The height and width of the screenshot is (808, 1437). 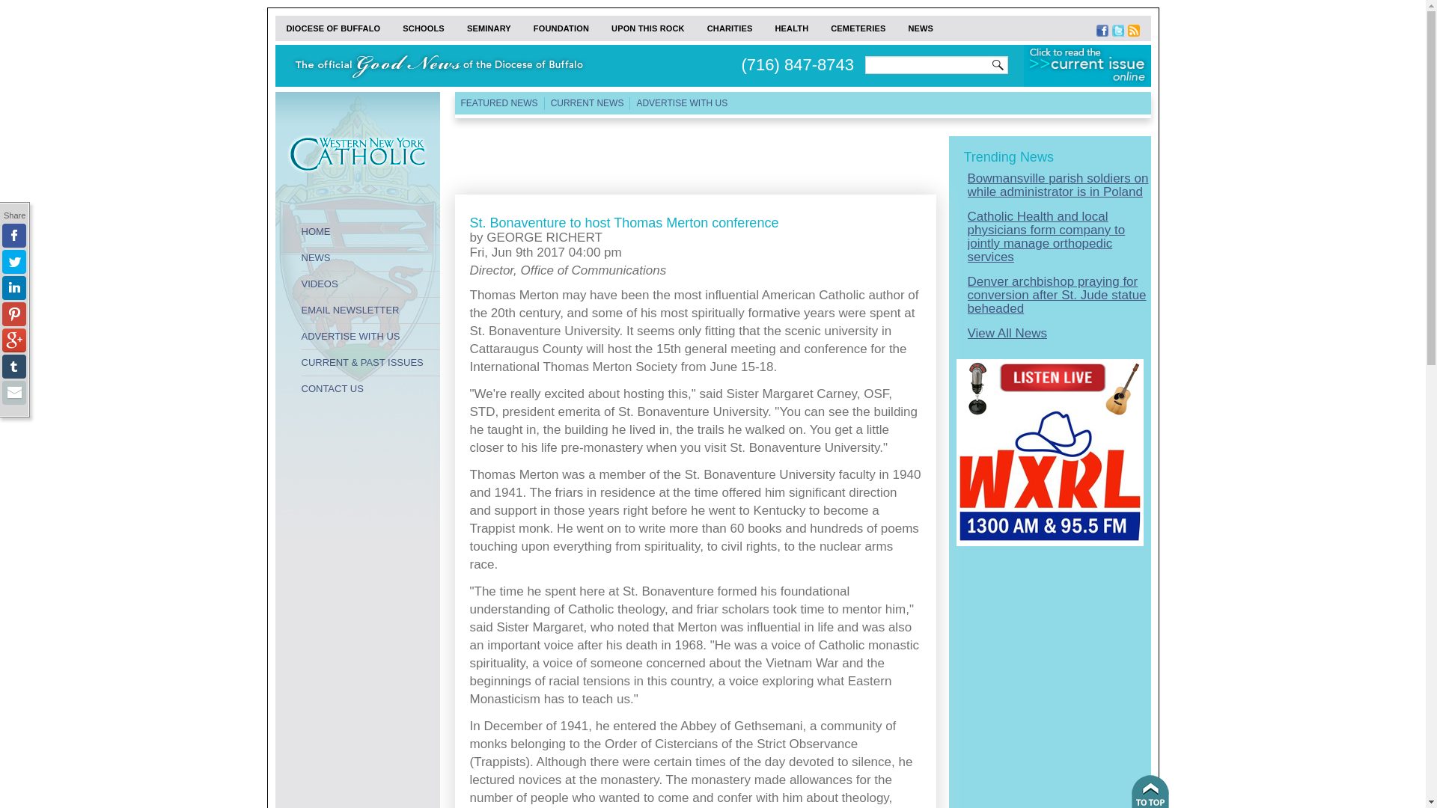 I want to click on SCHOOLS, so click(x=423, y=28).